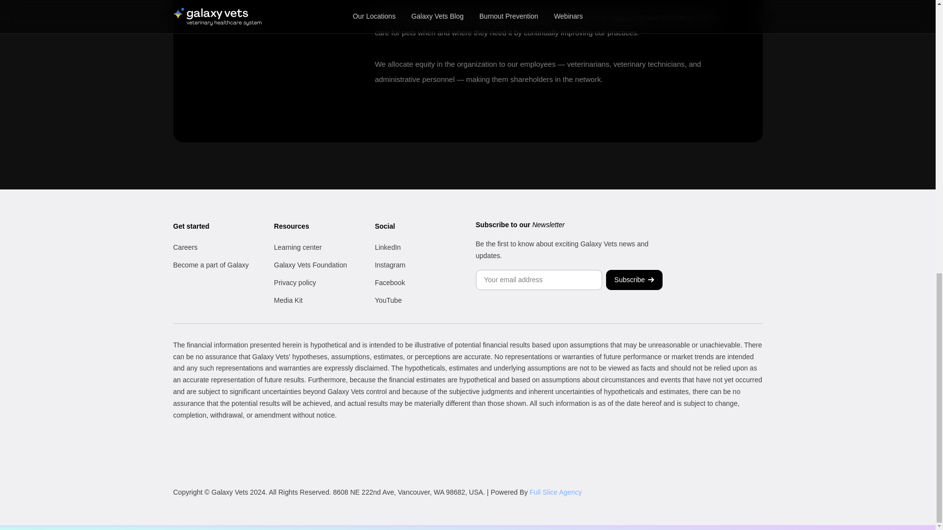 This screenshot has height=530, width=943. What do you see at coordinates (298, 247) in the screenshot?
I see `Learning center` at bounding box center [298, 247].